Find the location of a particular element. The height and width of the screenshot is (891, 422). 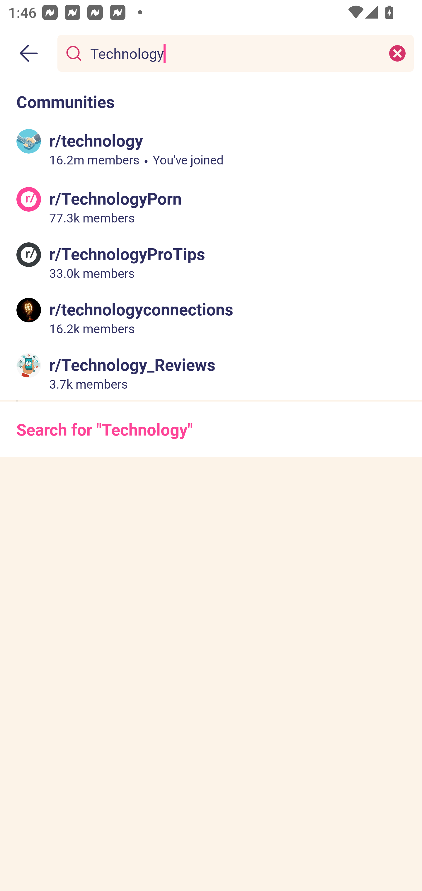

Technology is located at coordinates (233, 53).